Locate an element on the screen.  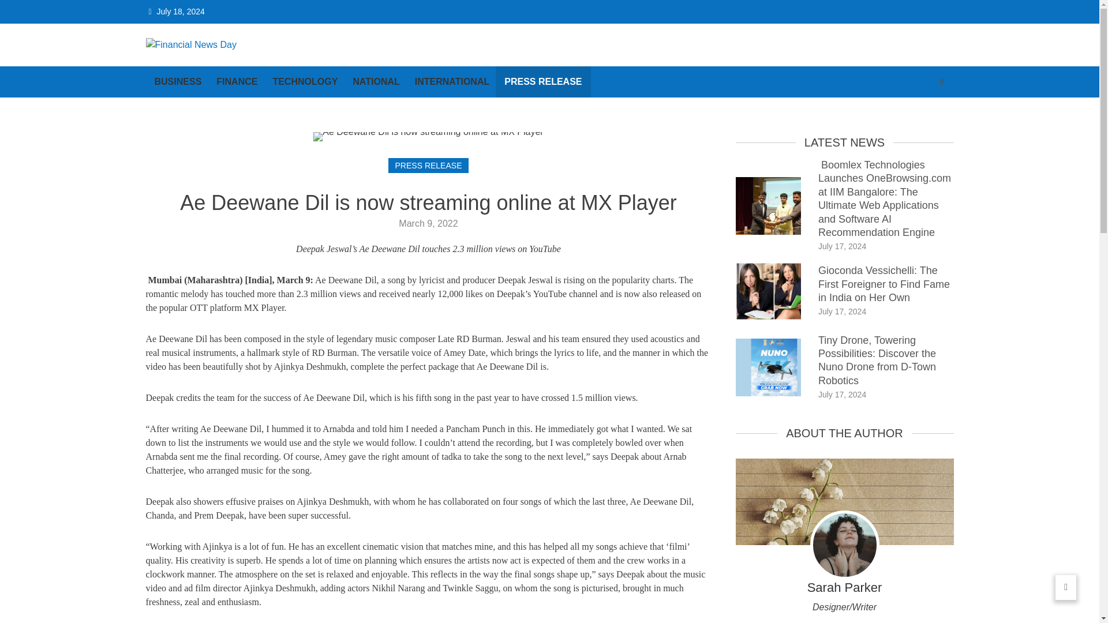
July 17, 2024 is located at coordinates (843, 311).